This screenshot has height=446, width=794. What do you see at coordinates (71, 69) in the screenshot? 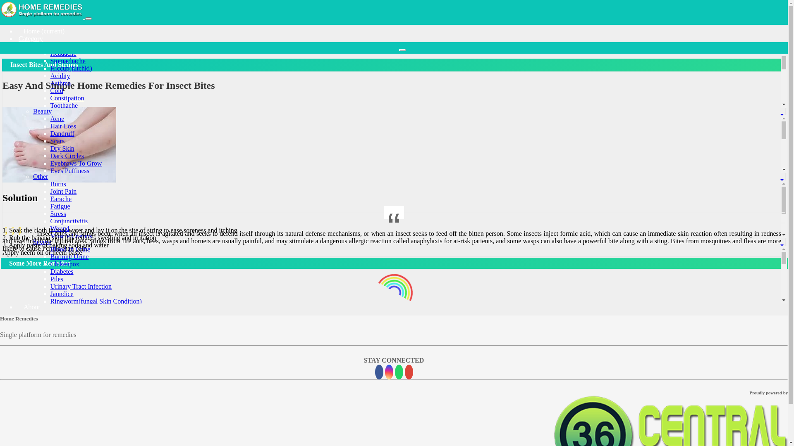
I see `Hiccup(hitchki)` at bounding box center [71, 69].